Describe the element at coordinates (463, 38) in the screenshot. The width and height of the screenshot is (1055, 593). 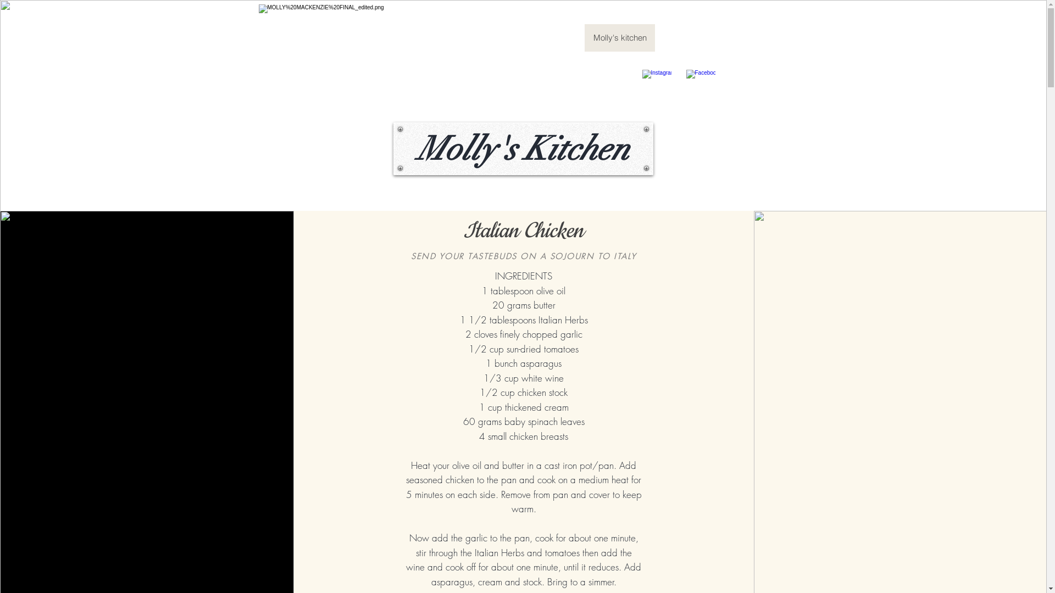
I see `Store Stockist` at that location.